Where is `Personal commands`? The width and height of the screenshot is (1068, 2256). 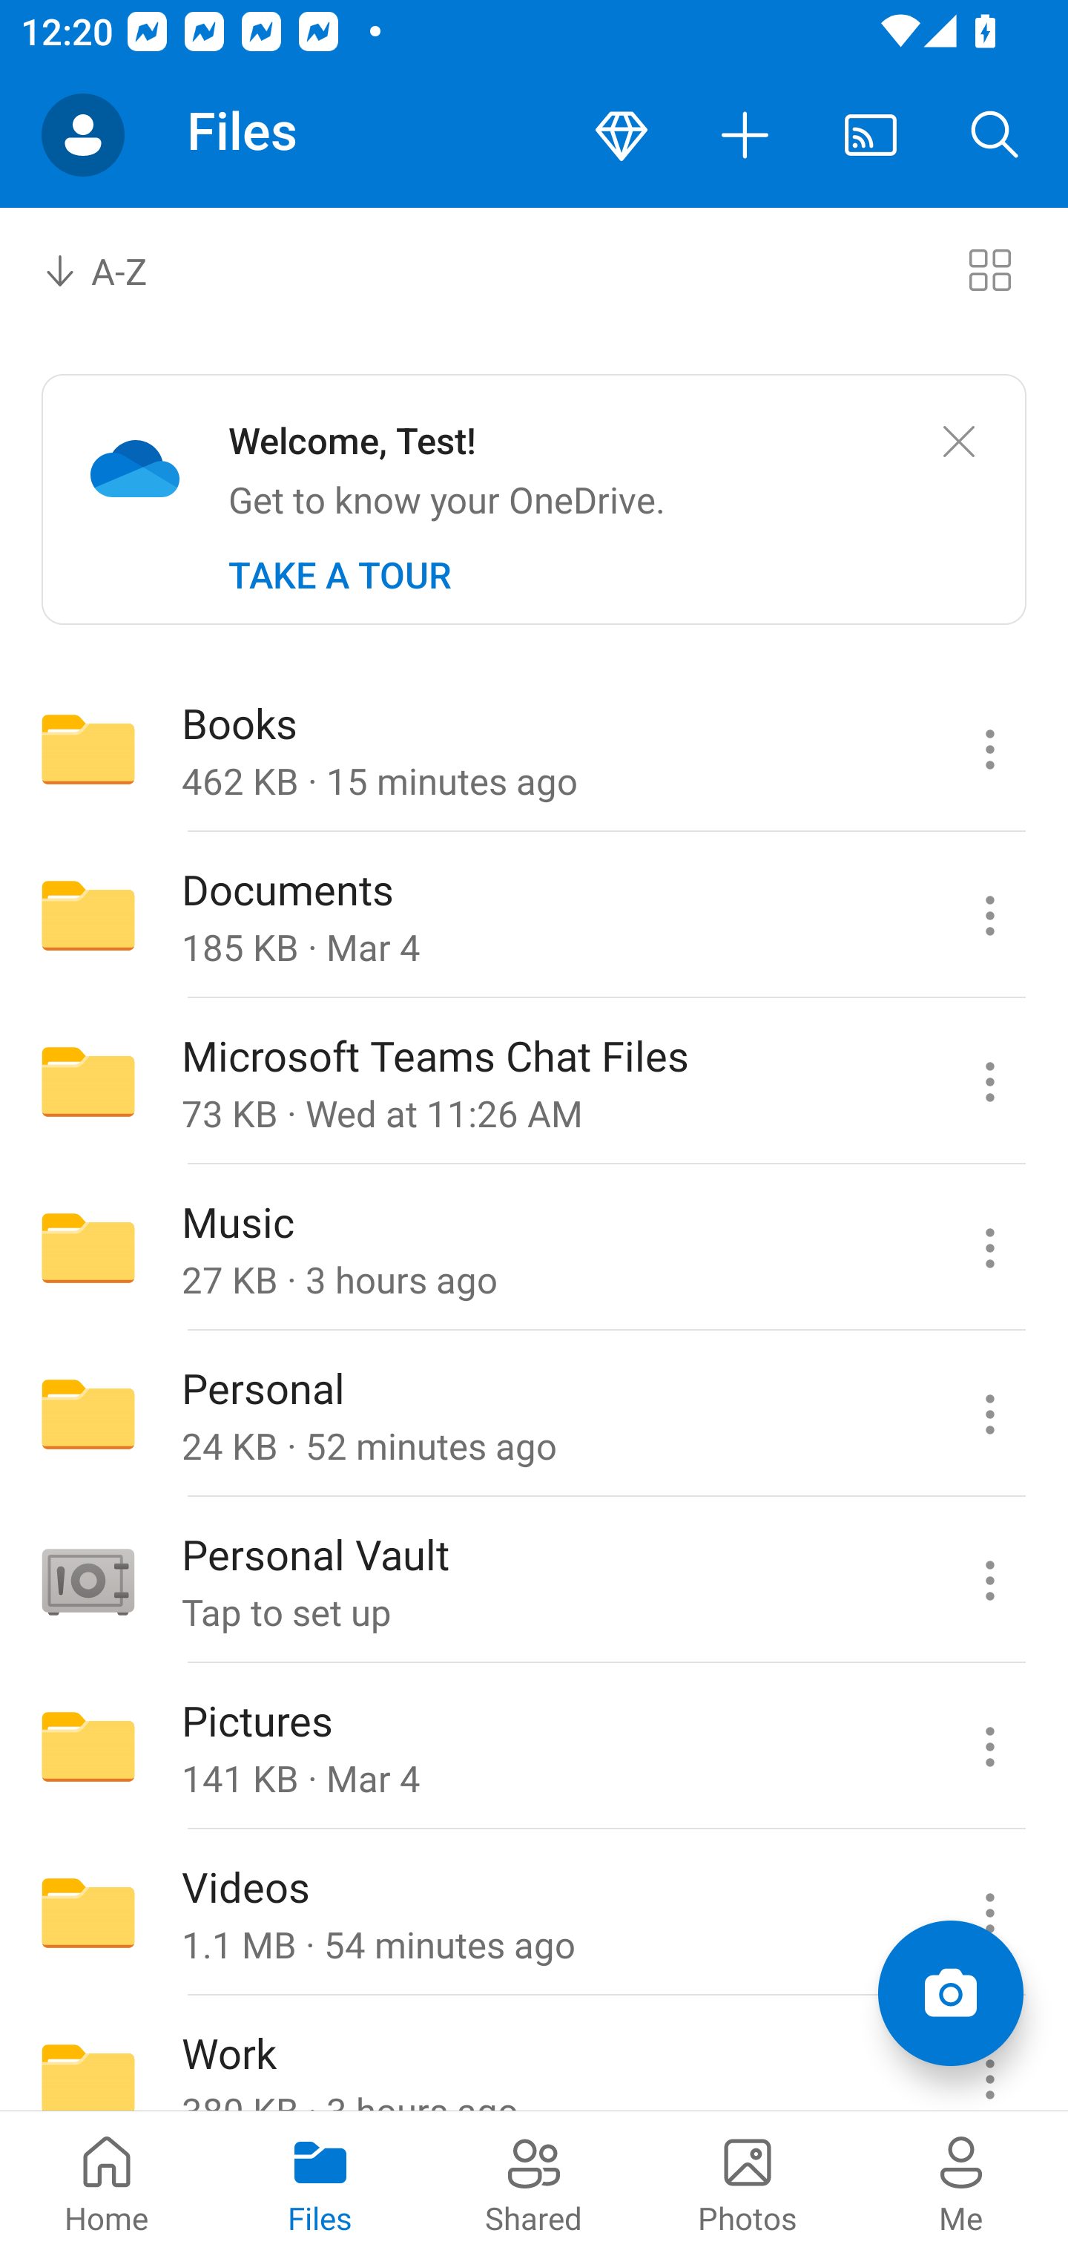 Personal commands is located at coordinates (989, 1414).